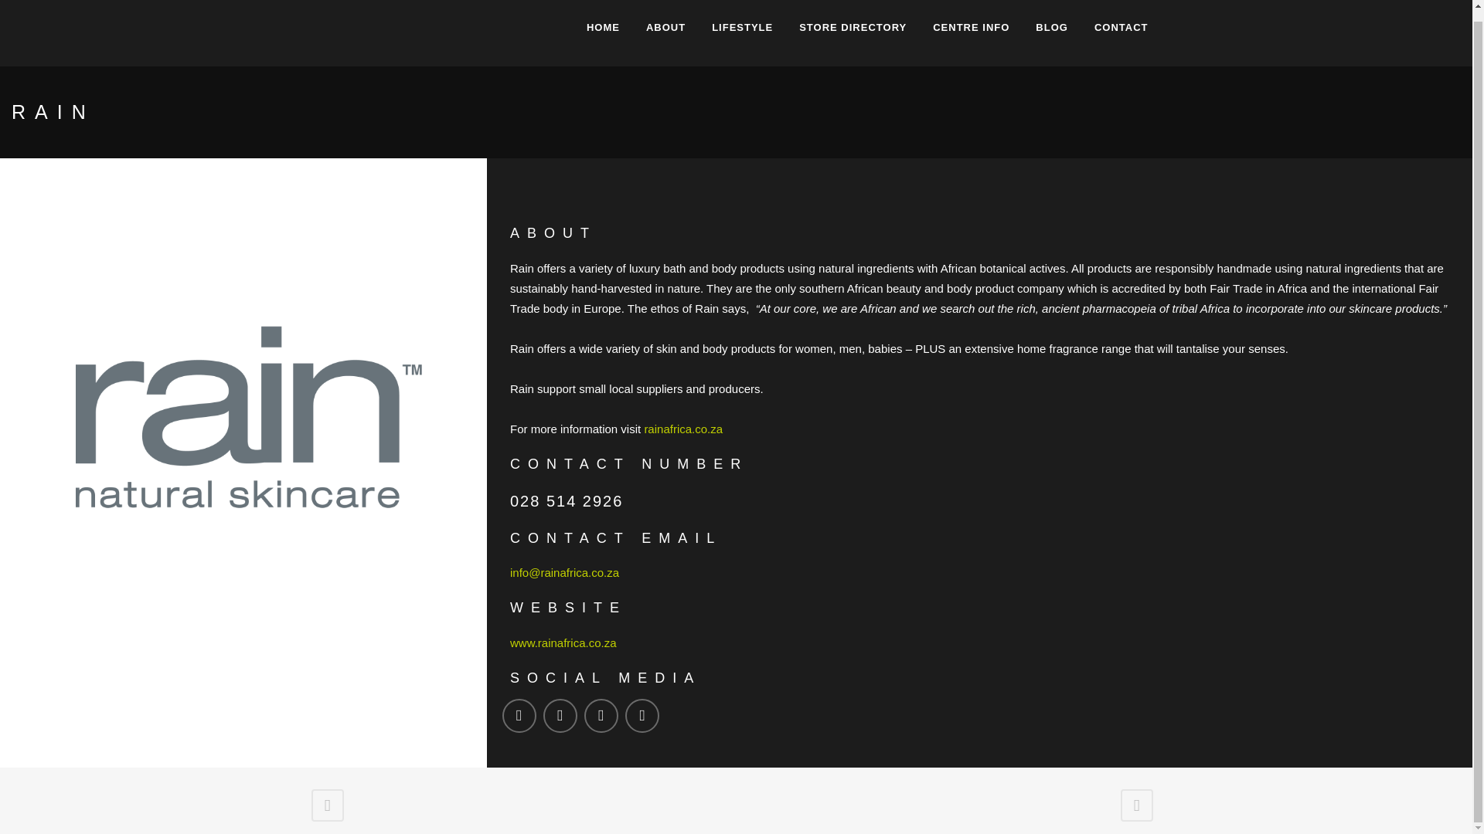 The width and height of the screenshot is (1484, 834). I want to click on CENTRE INFO, so click(971, 33).